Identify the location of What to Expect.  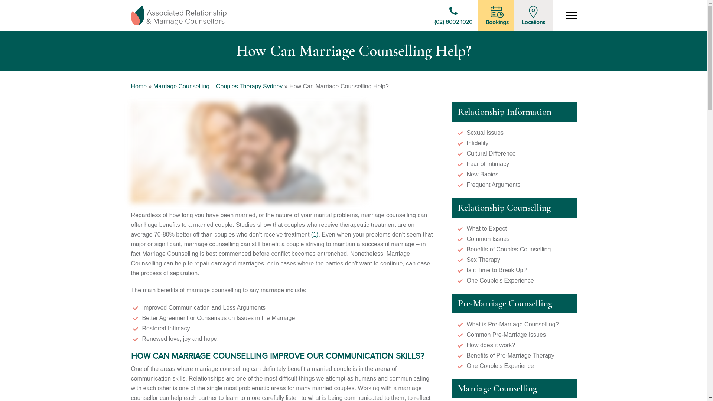
(486, 228).